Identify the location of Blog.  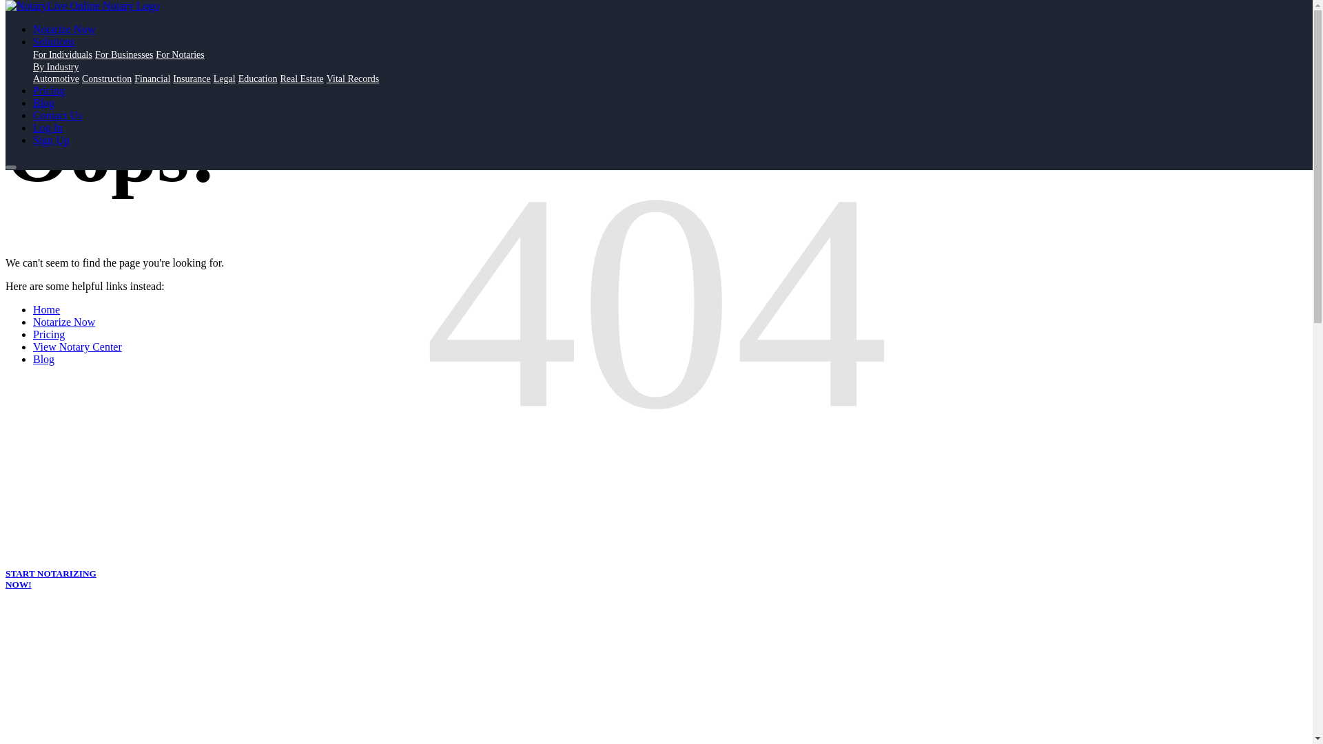
(43, 103).